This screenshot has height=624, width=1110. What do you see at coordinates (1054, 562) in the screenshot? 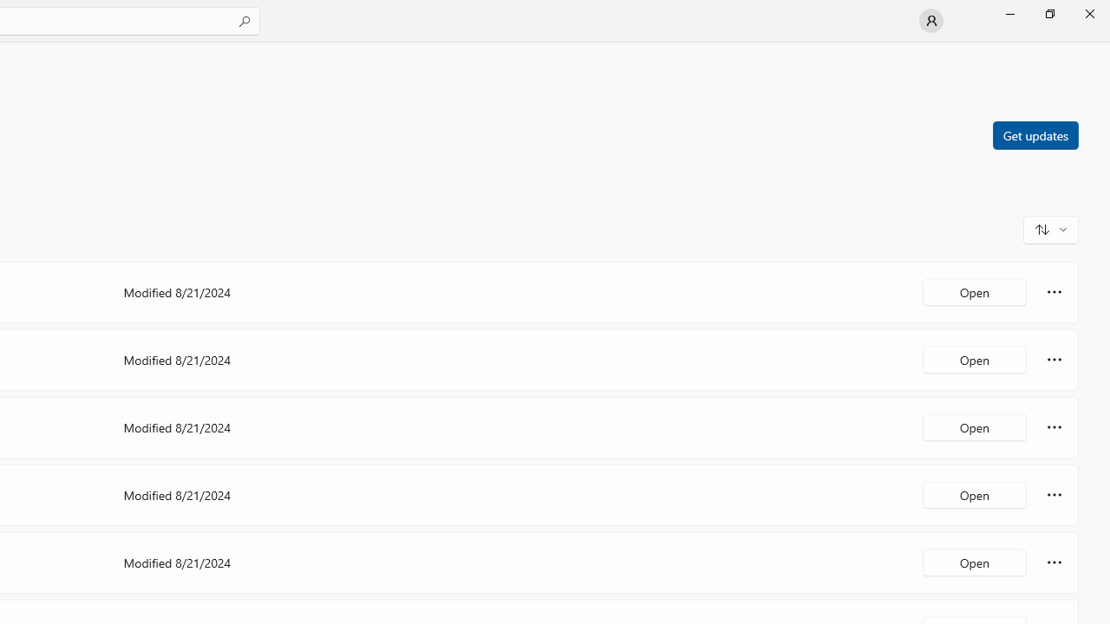
I see `More options` at bounding box center [1054, 562].